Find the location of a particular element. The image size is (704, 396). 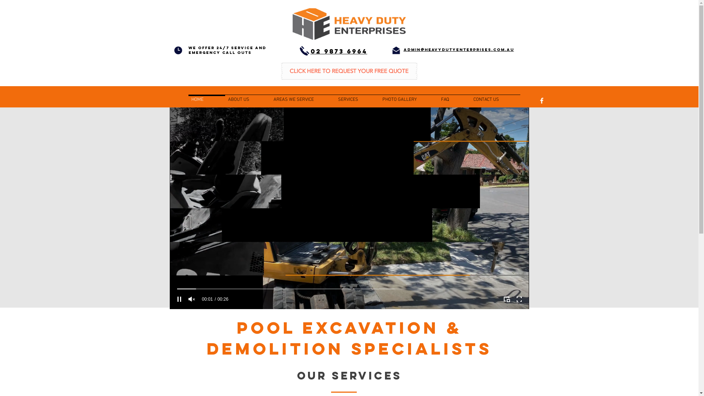

AREAS WE SERVICE is located at coordinates (303, 97).